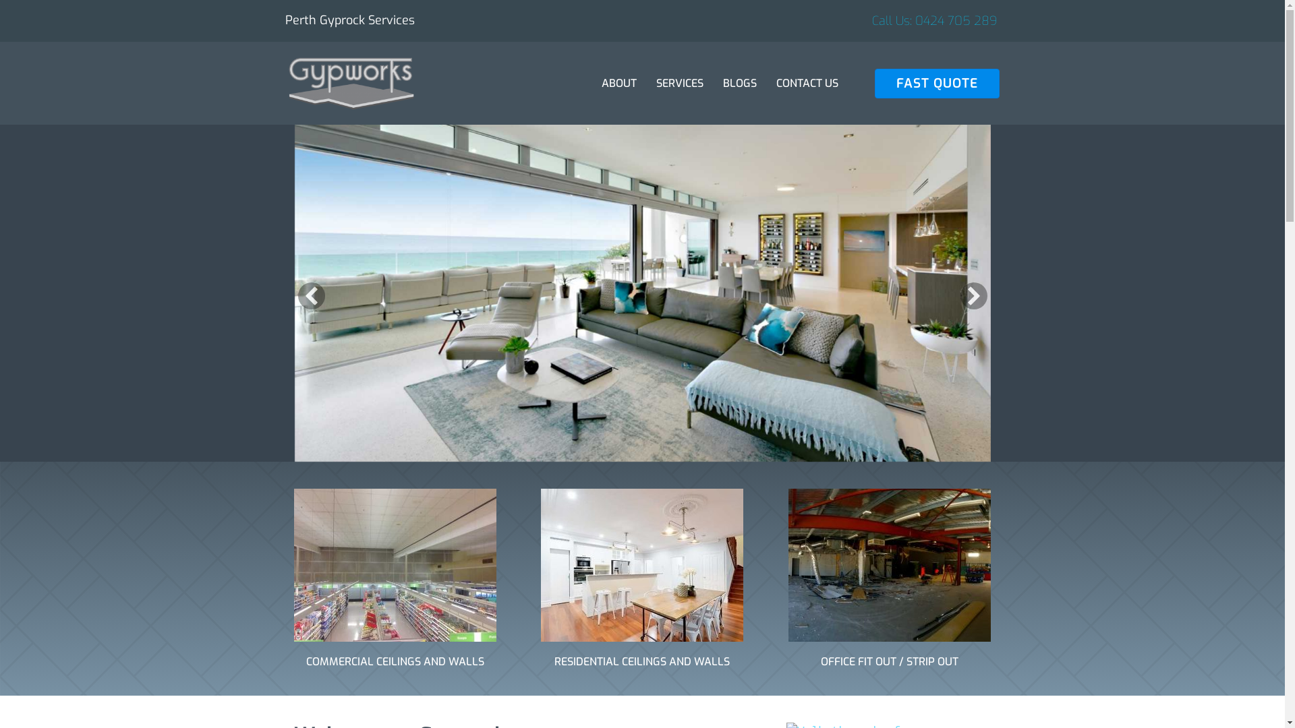 Image resolution: width=1295 pixels, height=728 pixels. What do you see at coordinates (642, 662) in the screenshot?
I see `RESIDENTIAL CEILINGS AND WALLS` at bounding box center [642, 662].